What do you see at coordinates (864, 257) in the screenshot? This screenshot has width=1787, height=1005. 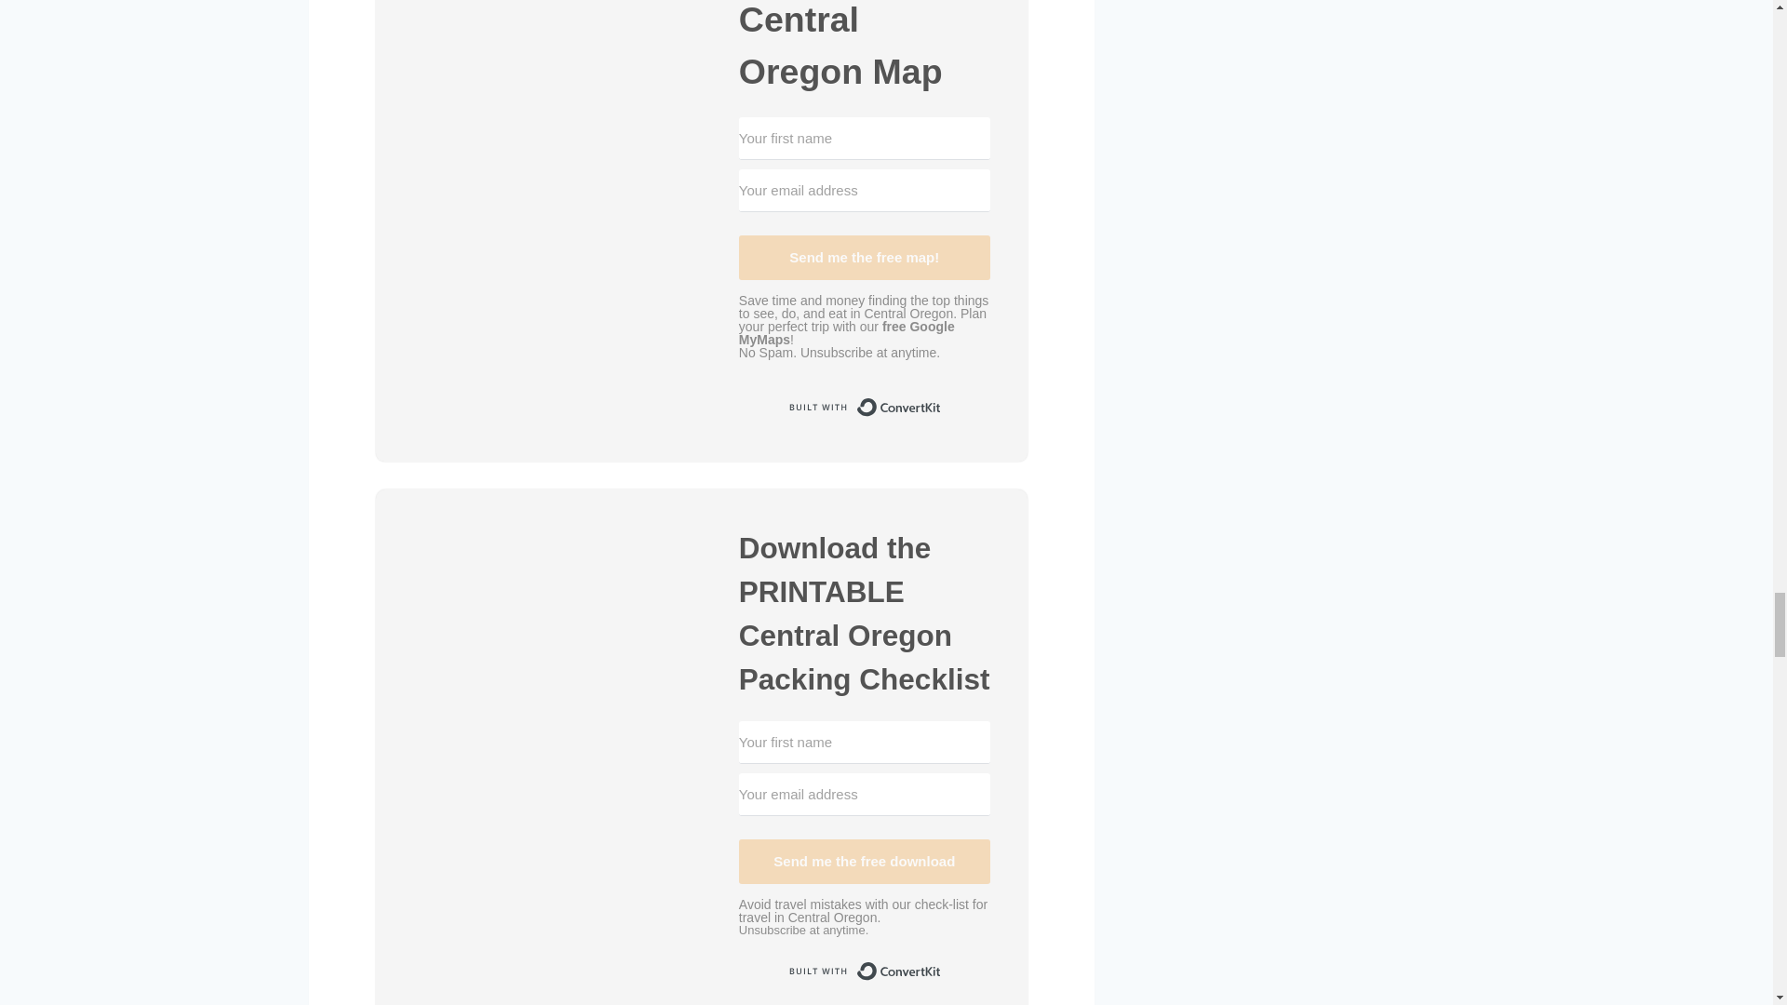 I see `Send me the free map!` at bounding box center [864, 257].